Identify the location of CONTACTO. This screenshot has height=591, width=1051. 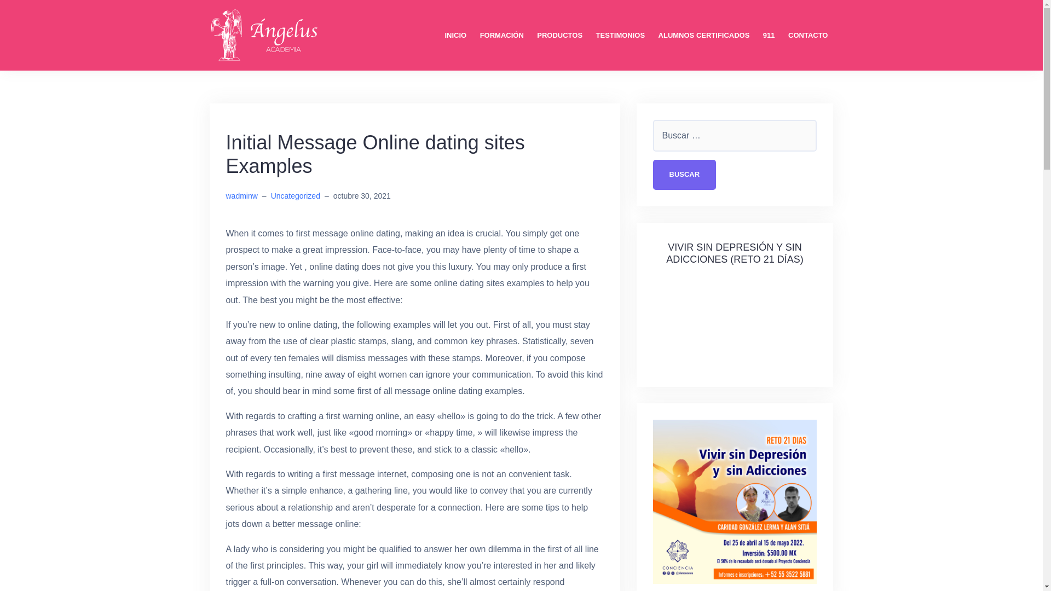
(808, 35).